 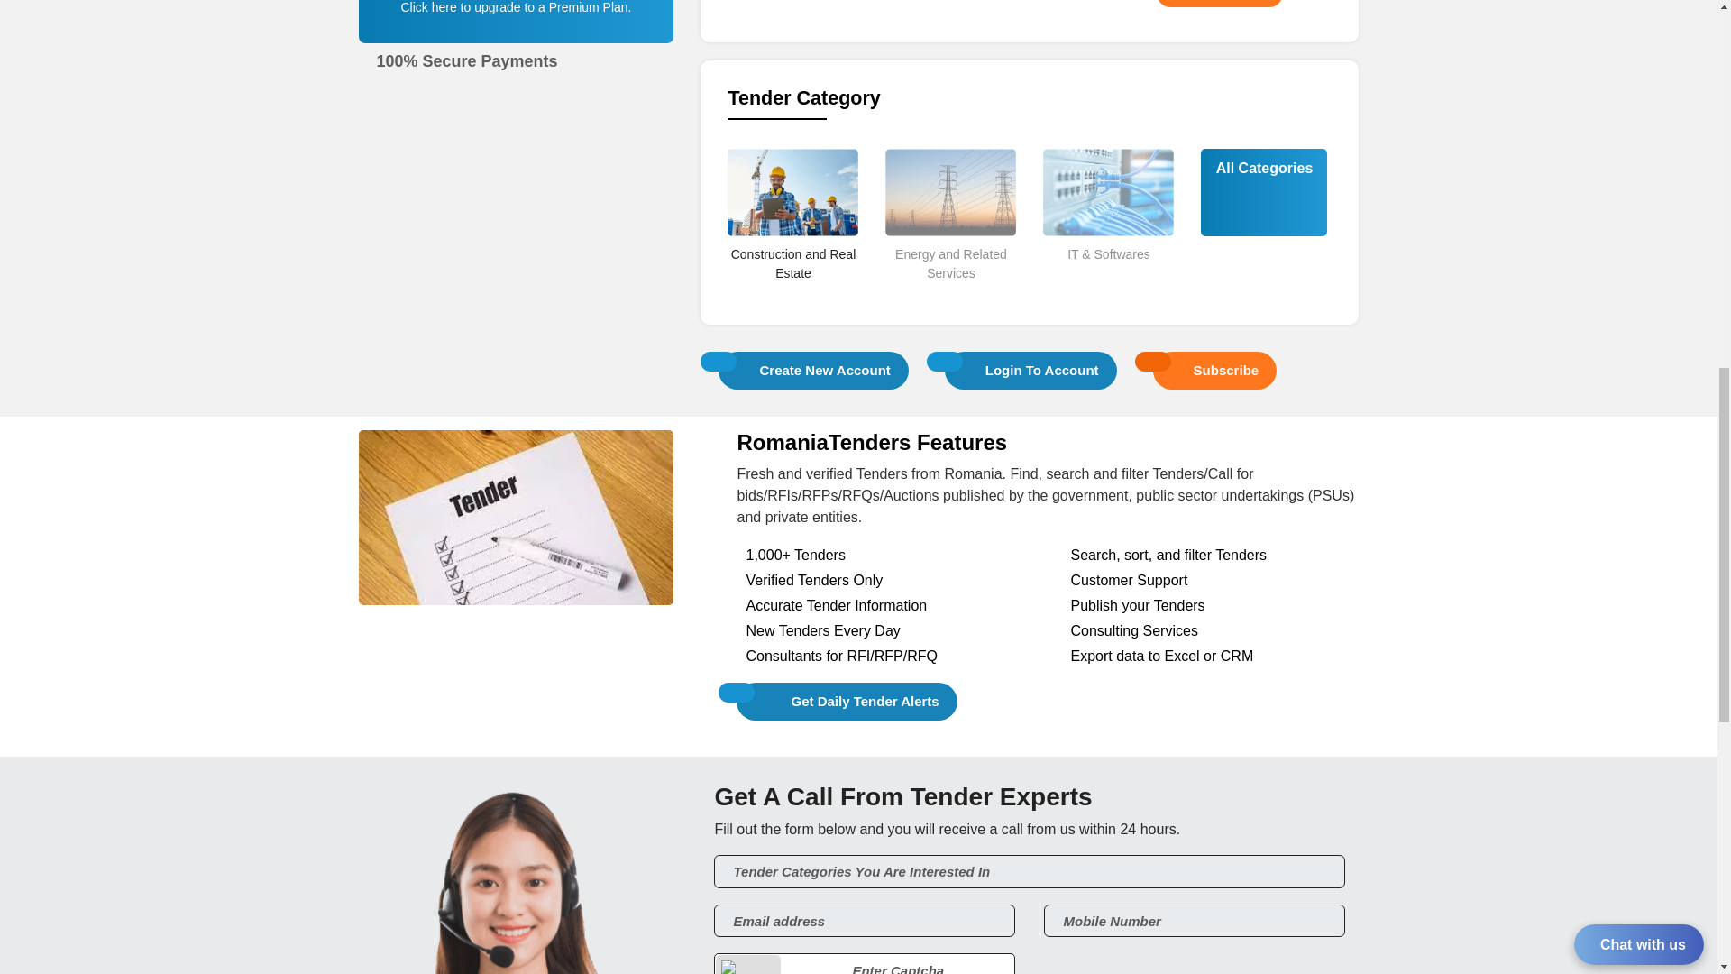 What do you see at coordinates (516, 7) in the screenshot?
I see `Click here to upgrade to a Premium Plan.` at bounding box center [516, 7].